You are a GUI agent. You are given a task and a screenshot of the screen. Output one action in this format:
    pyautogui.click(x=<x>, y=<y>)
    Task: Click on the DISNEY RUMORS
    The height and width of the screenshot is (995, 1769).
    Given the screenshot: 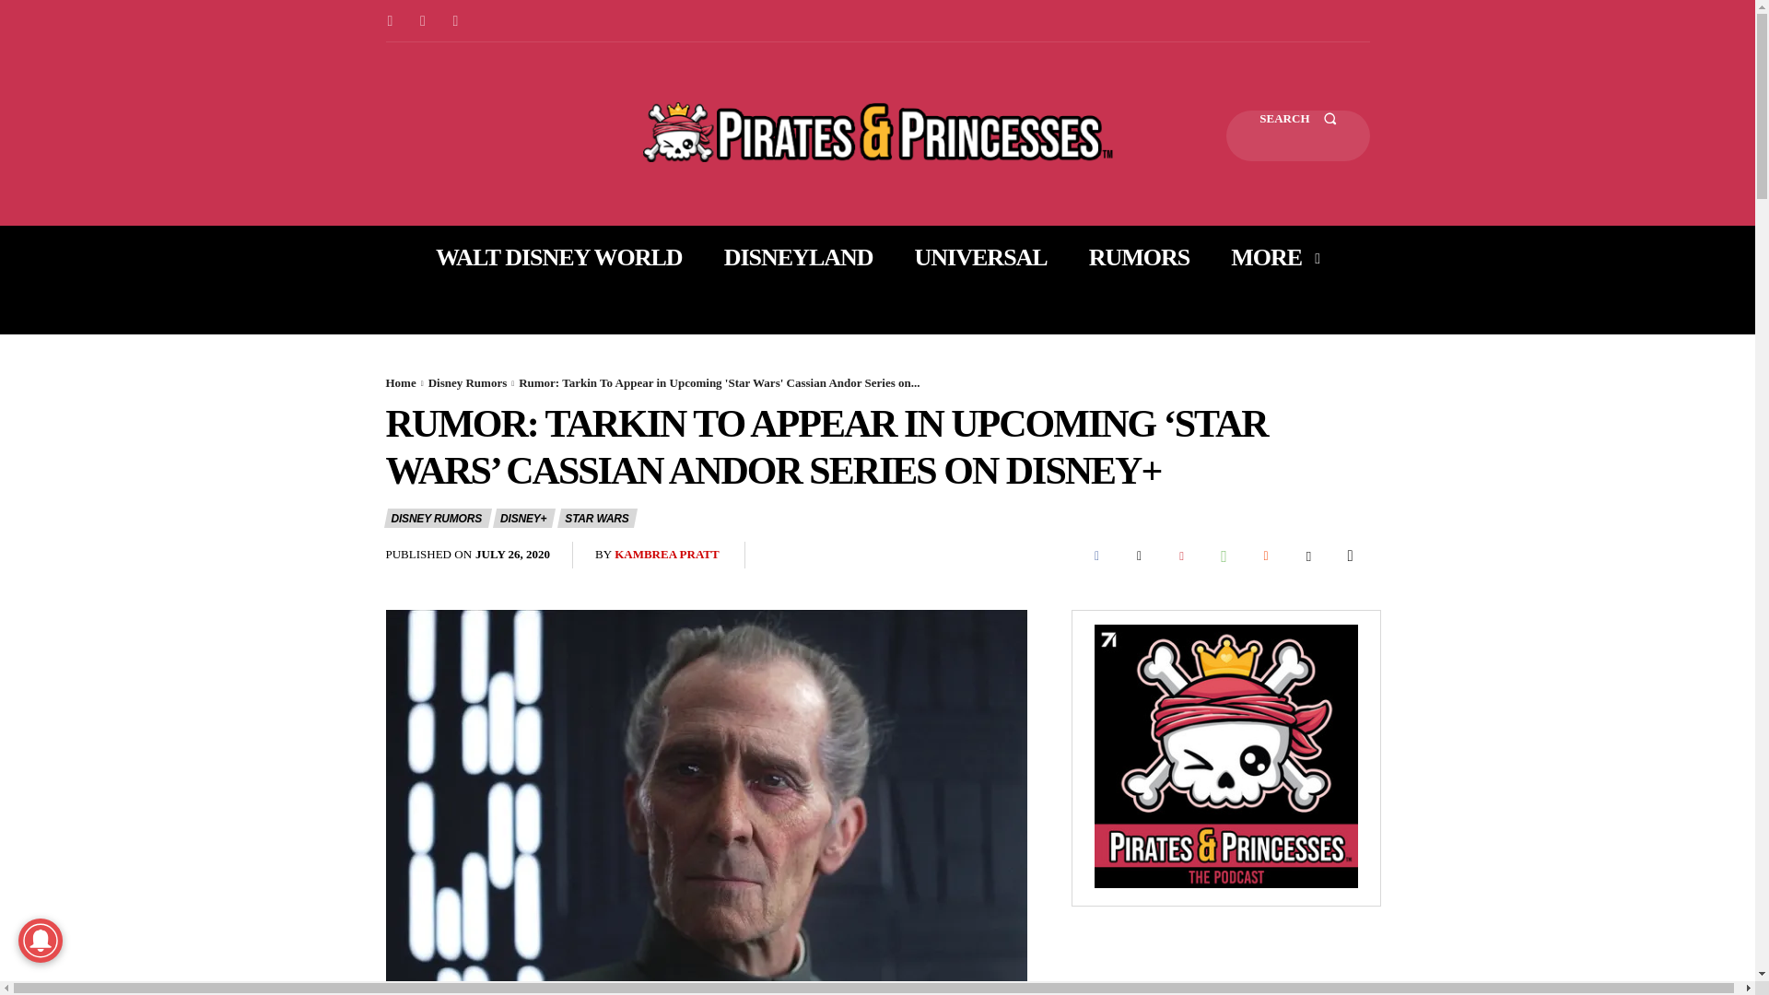 What is the action you would take?
    pyautogui.click(x=437, y=518)
    